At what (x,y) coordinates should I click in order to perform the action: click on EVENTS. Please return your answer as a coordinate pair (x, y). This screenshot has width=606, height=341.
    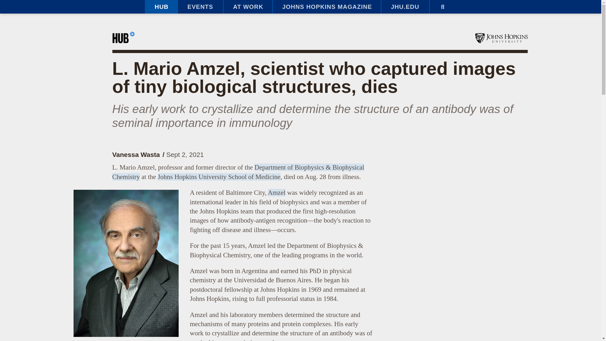
    Looking at the image, I should click on (200, 7).